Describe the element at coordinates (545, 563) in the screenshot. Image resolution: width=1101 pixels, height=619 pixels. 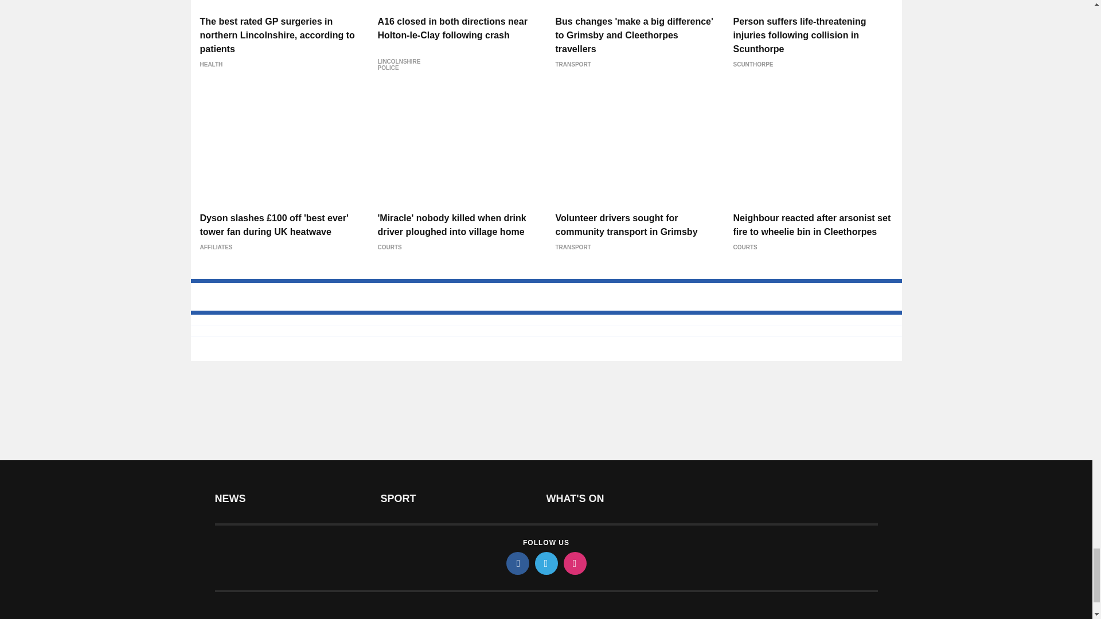
I see `twitter` at that location.